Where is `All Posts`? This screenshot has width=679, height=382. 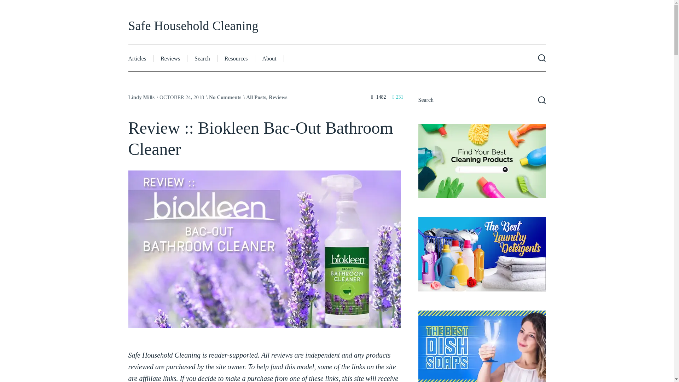
All Posts is located at coordinates (256, 97).